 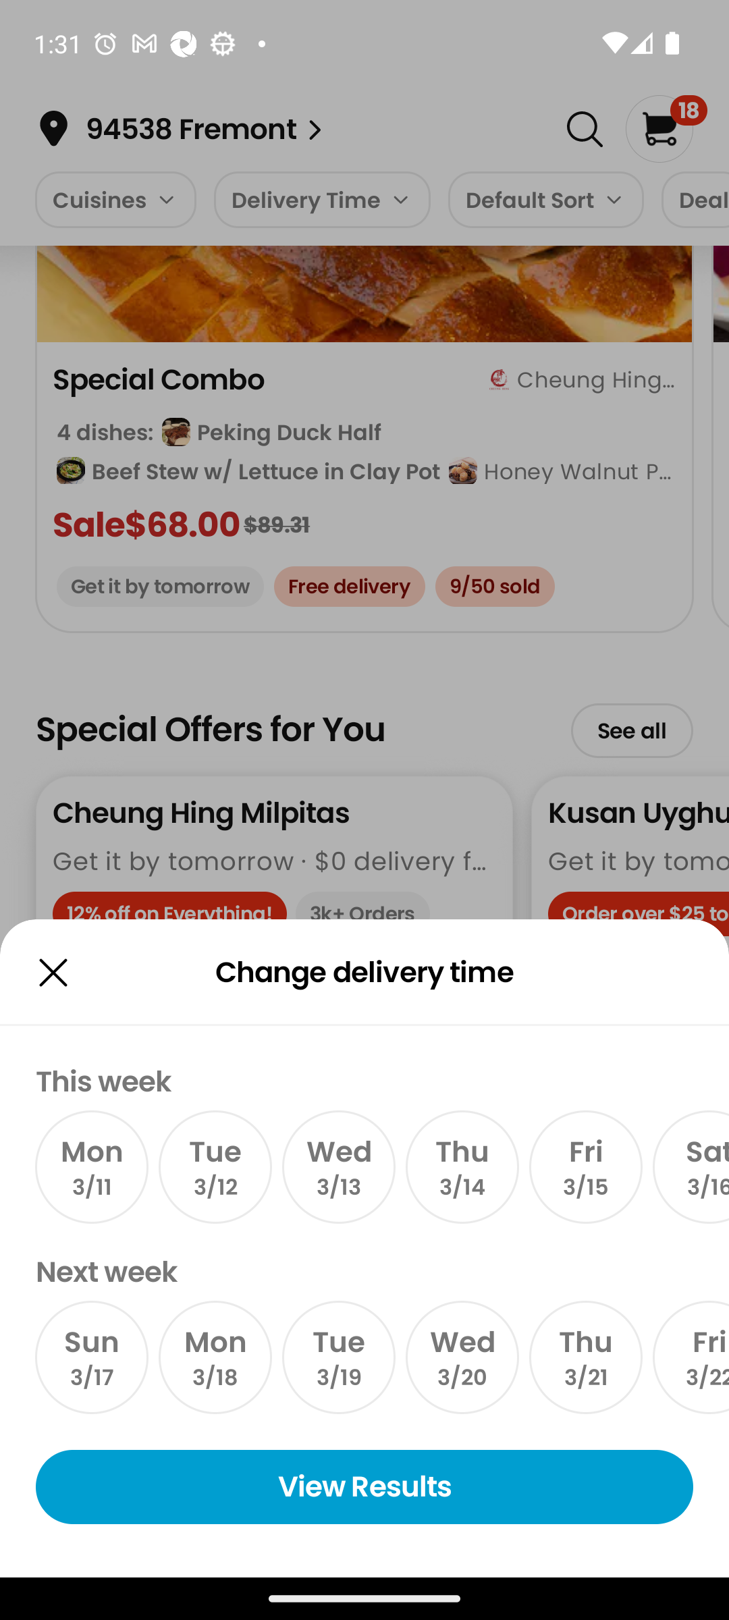 What do you see at coordinates (691, 1166) in the screenshot?
I see `Sat 3/16` at bounding box center [691, 1166].